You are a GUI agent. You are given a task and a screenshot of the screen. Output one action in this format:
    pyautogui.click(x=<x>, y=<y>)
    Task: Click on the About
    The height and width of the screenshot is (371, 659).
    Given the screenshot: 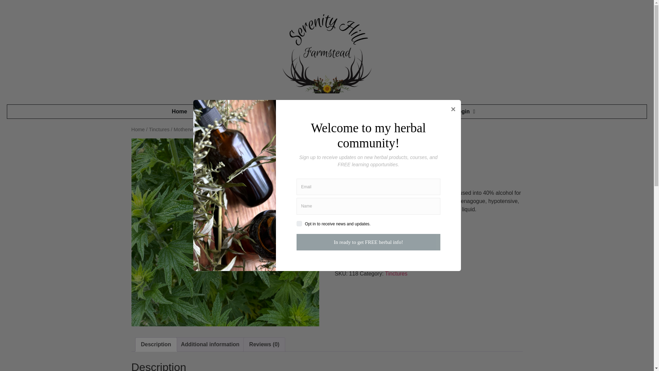 What is the action you would take?
    pyautogui.click(x=217, y=111)
    